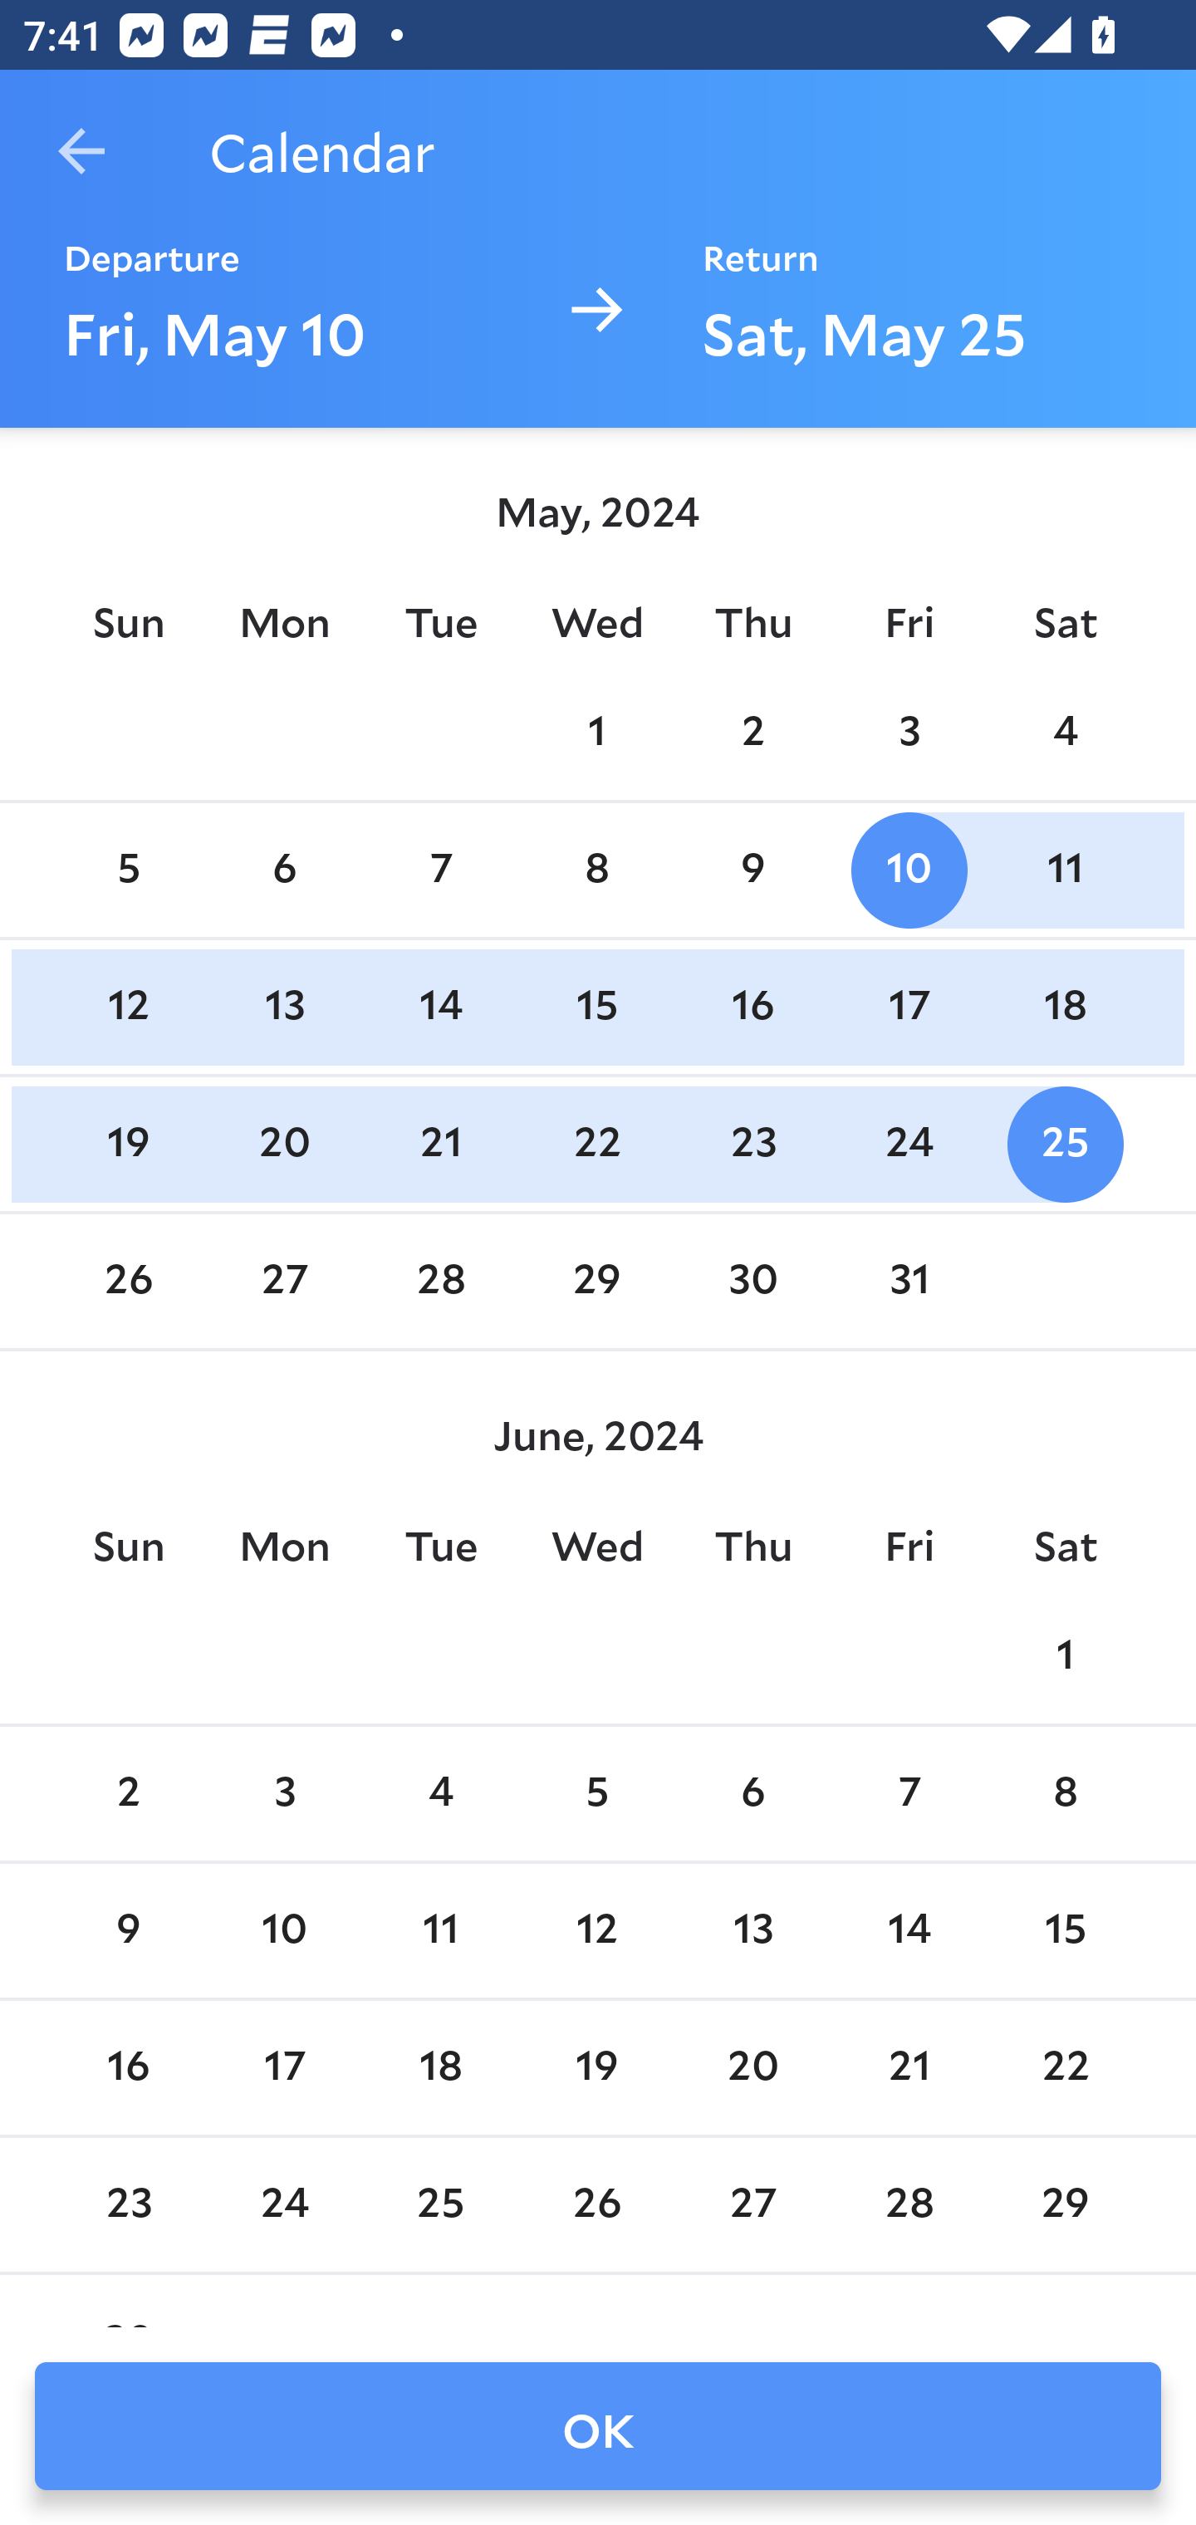 The height and width of the screenshot is (2525, 1196). What do you see at coordinates (1065, 1656) in the screenshot?
I see `1` at bounding box center [1065, 1656].